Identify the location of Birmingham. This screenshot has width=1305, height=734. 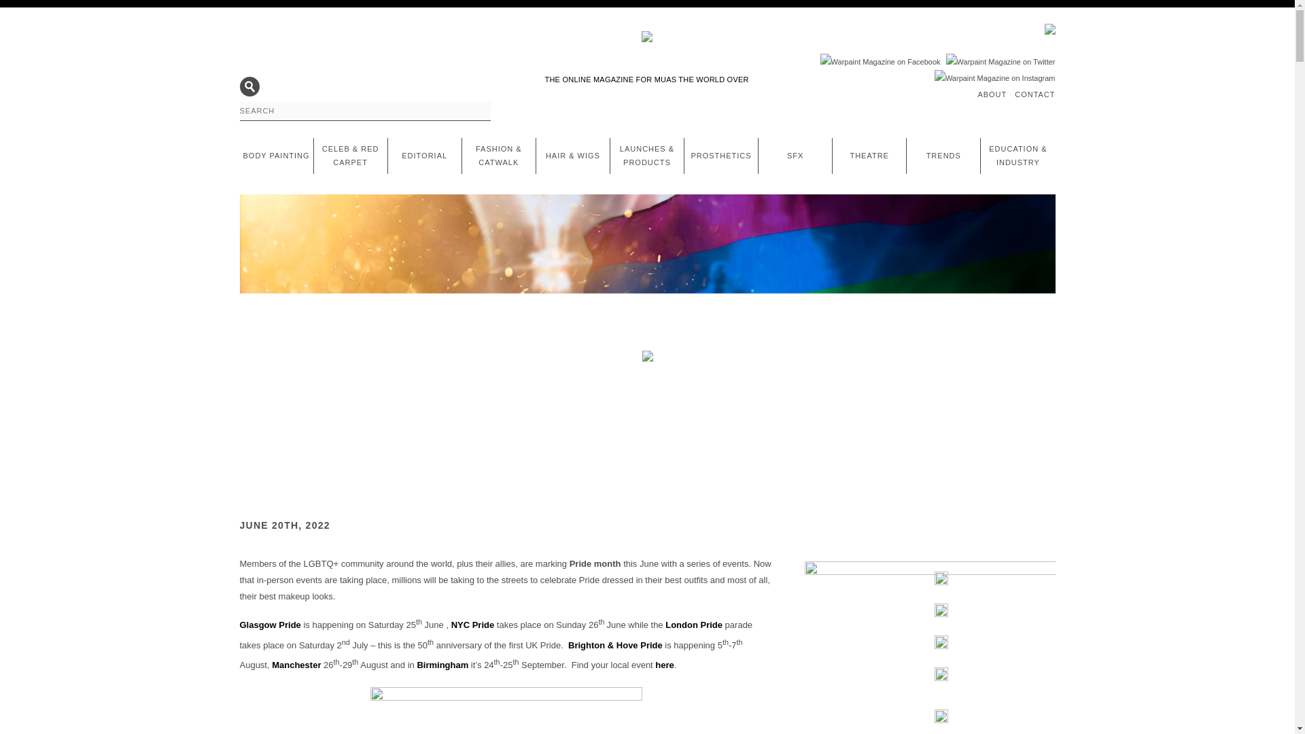
(442, 665).